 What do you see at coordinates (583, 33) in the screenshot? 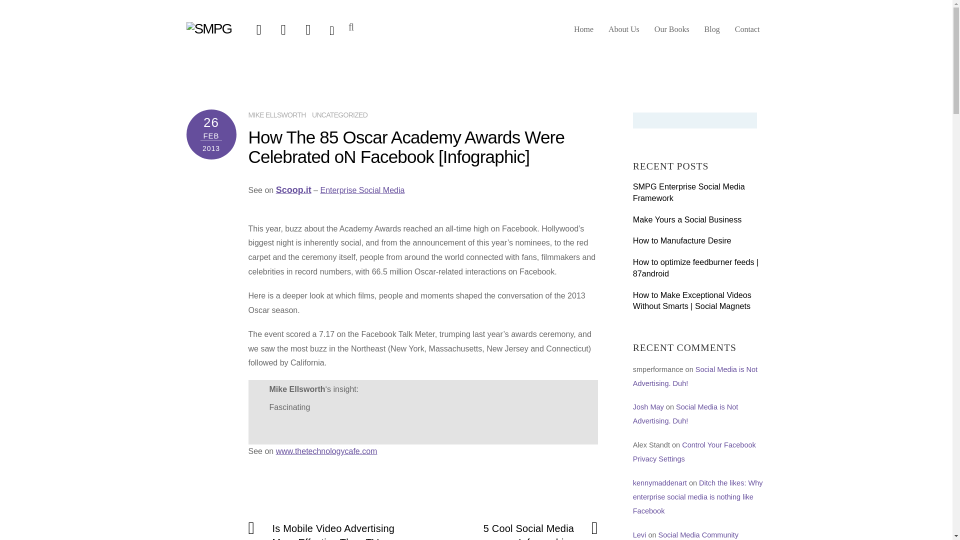
I see `Home` at bounding box center [583, 33].